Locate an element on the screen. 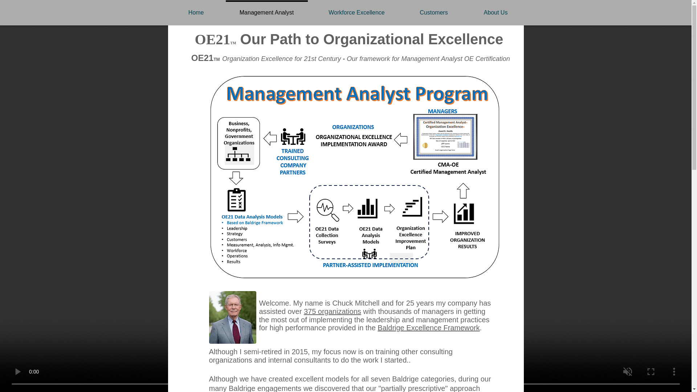 Image resolution: width=697 pixels, height=392 pixels. Workforce Excellence is located at coordinates (356, 9).